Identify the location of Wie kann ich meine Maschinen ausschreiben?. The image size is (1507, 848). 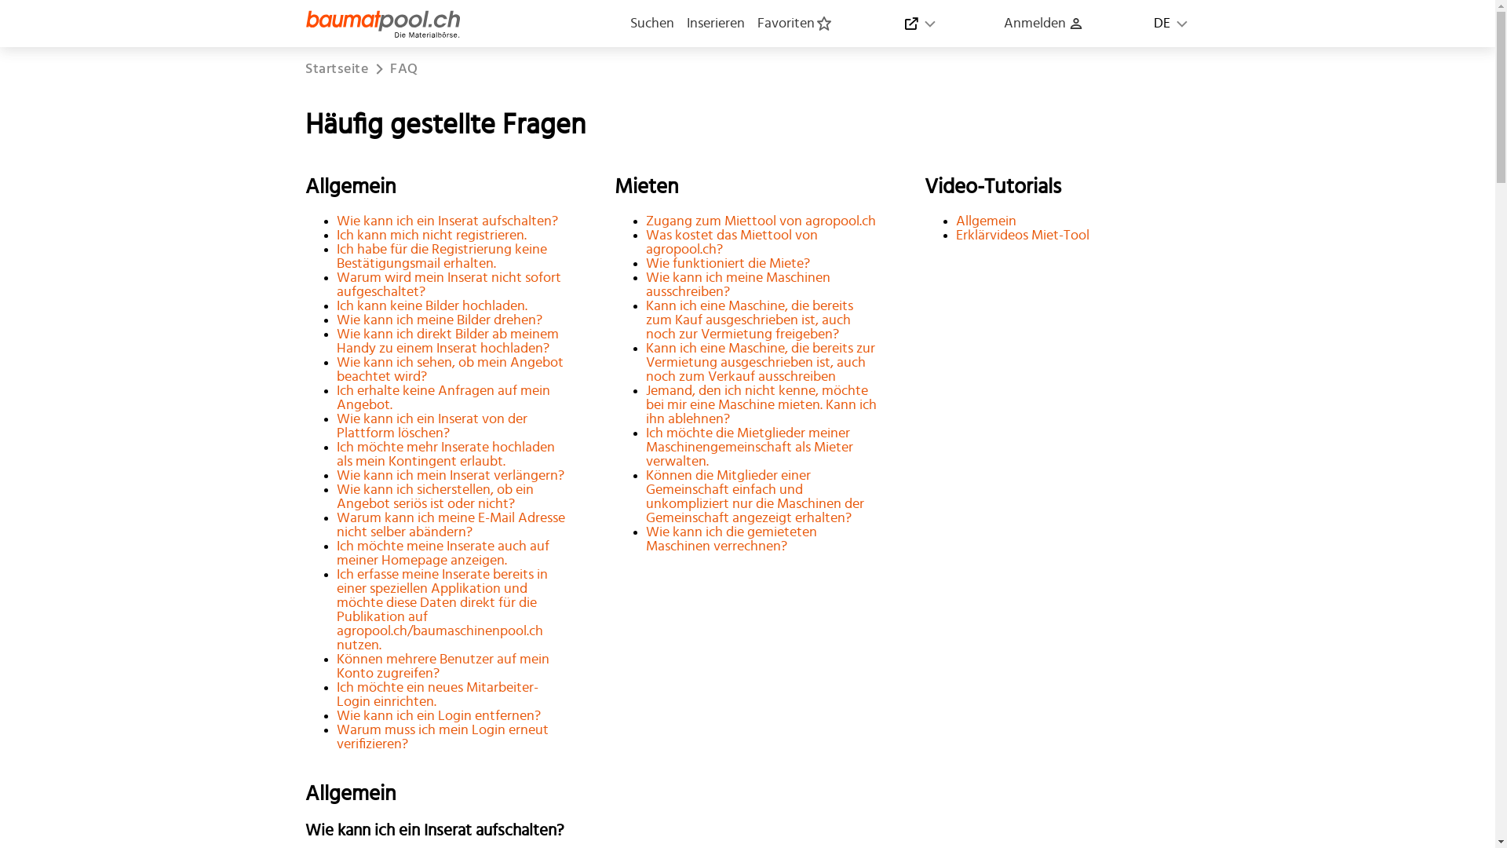
(738, 285).